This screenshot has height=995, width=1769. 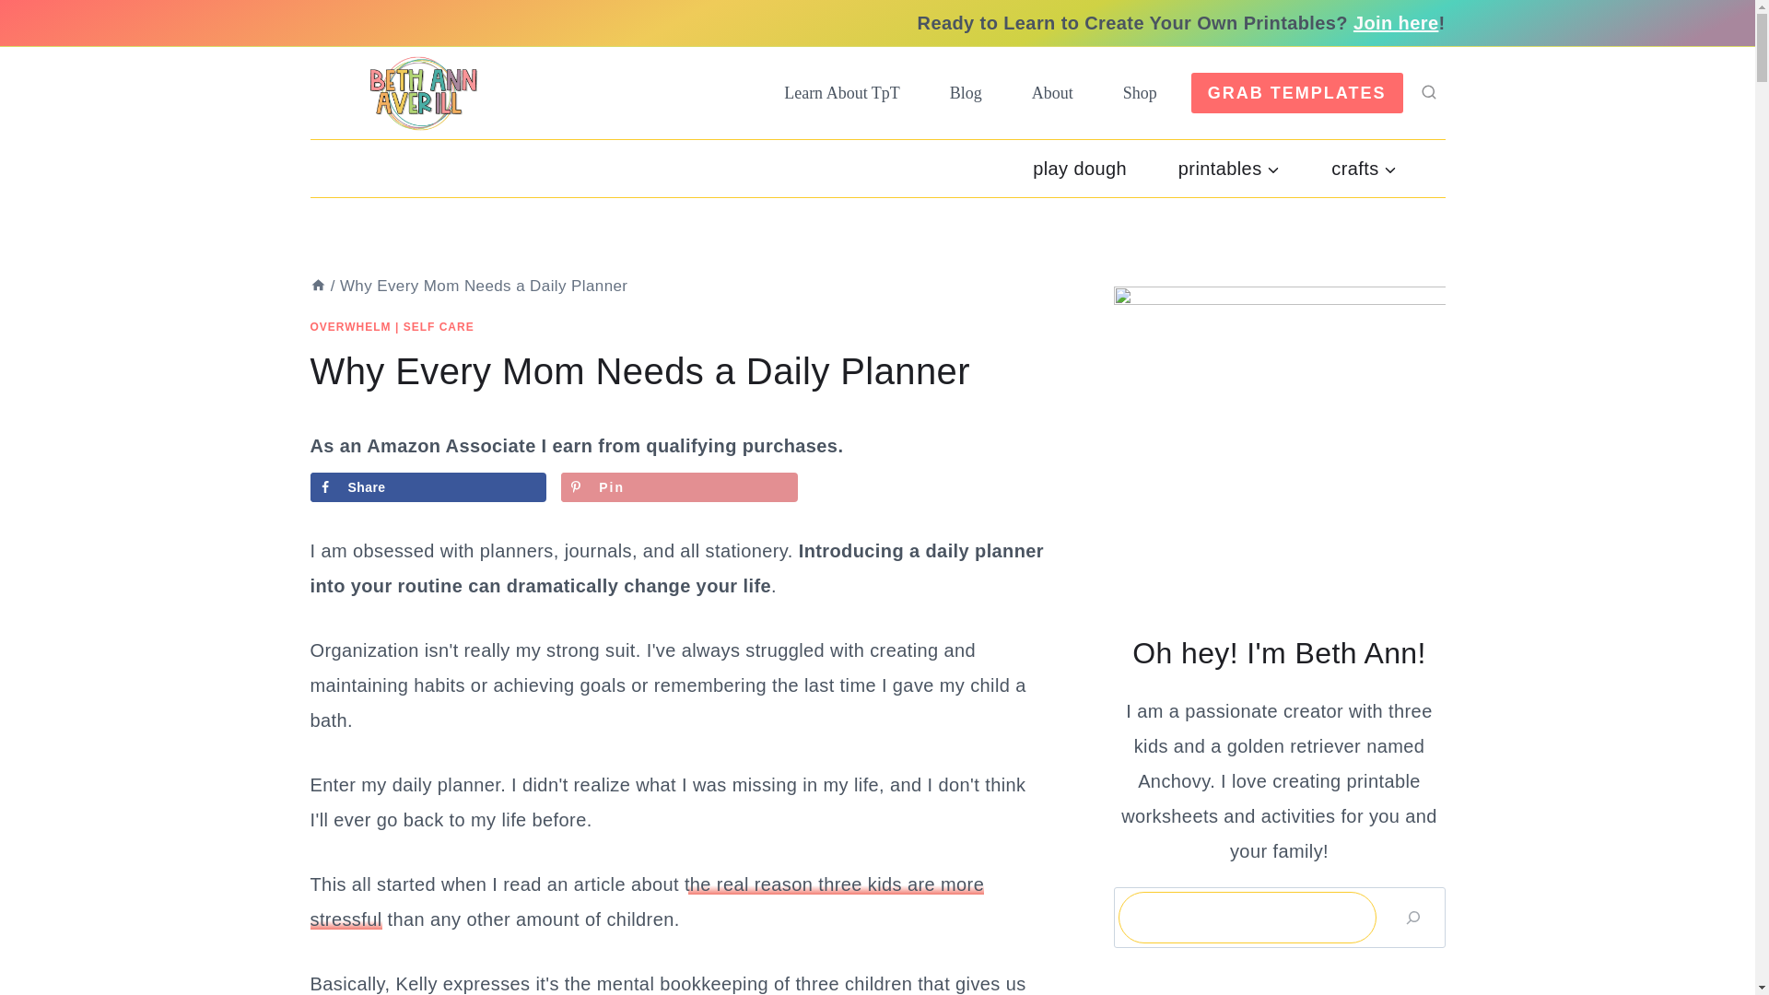 What do you see at coordinates (428, 487) in the screenshot?
I see `Share` at bounding box center [428, 487].